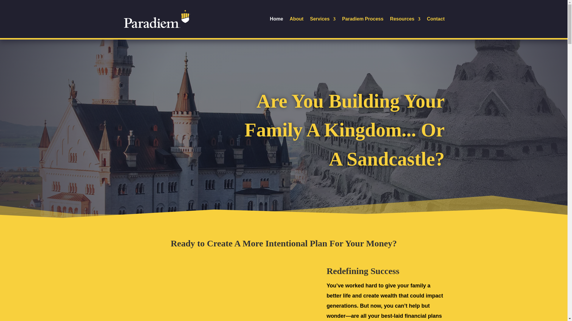 The image size is (572, 321). What do you see at coordinates (323, 27) in the screenshot?
I see `Services` at bounding box center [323, 27].